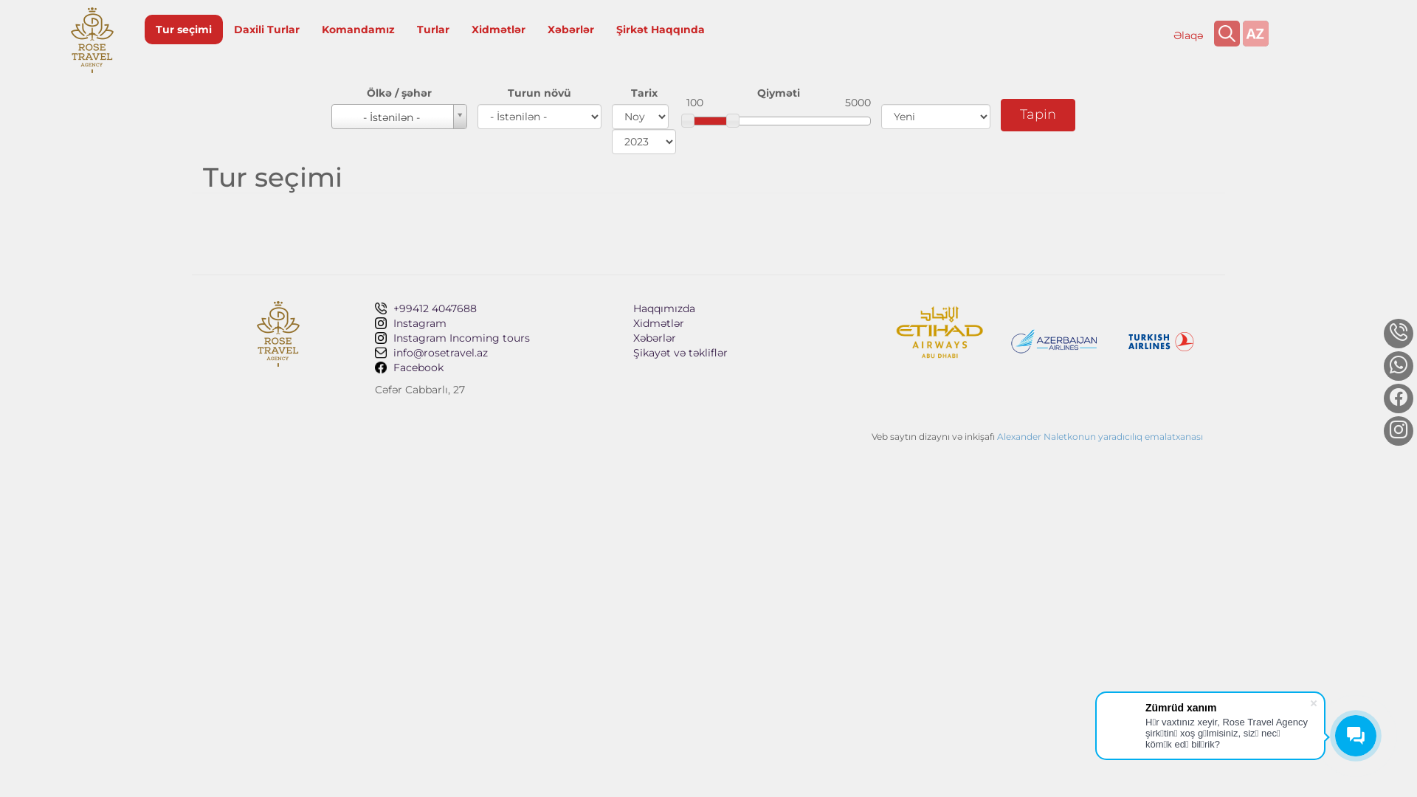  Describe the element at coordinates (493, 308) in the screenshot. I see `+99412 4047688` at that location.